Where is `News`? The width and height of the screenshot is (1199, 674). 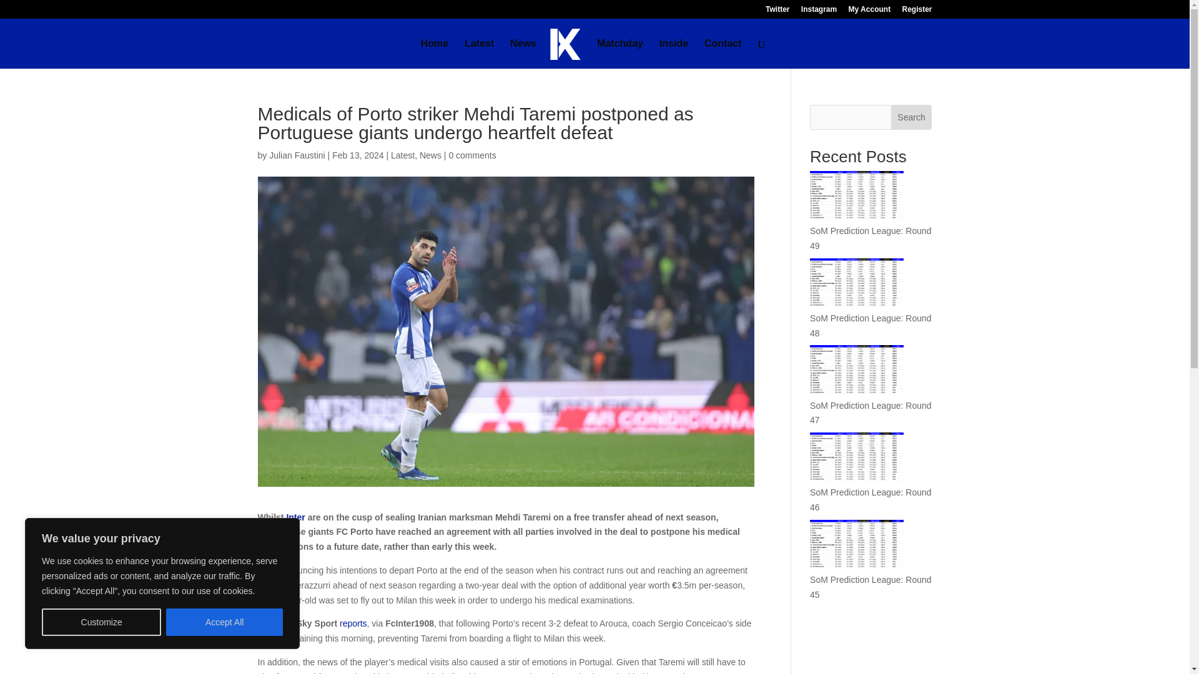
News is located at coordinates (430, 155).